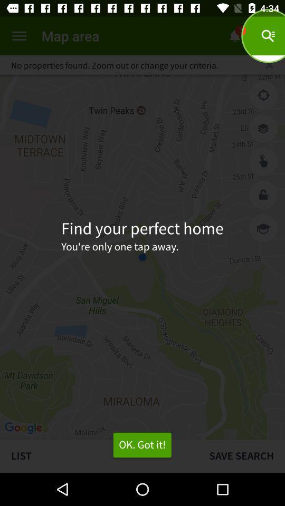 The image size is (285, 506). What do you see at coordinates (99, 455) in the screenshot?
I see `jump to the list` at bounding box center [99, 455].